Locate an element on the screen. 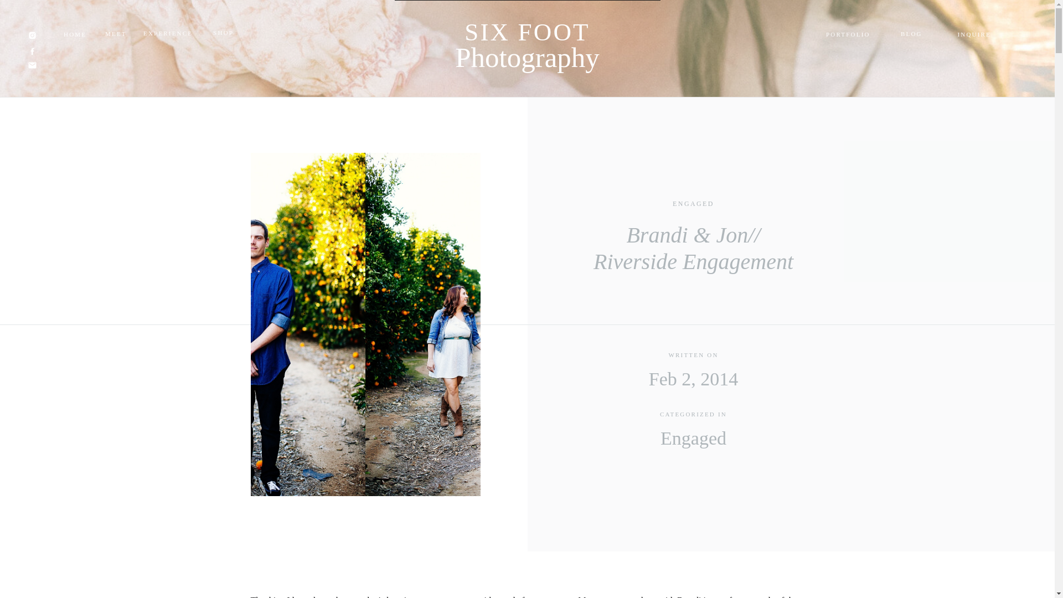  Photography is located at coordinates (527, 60).